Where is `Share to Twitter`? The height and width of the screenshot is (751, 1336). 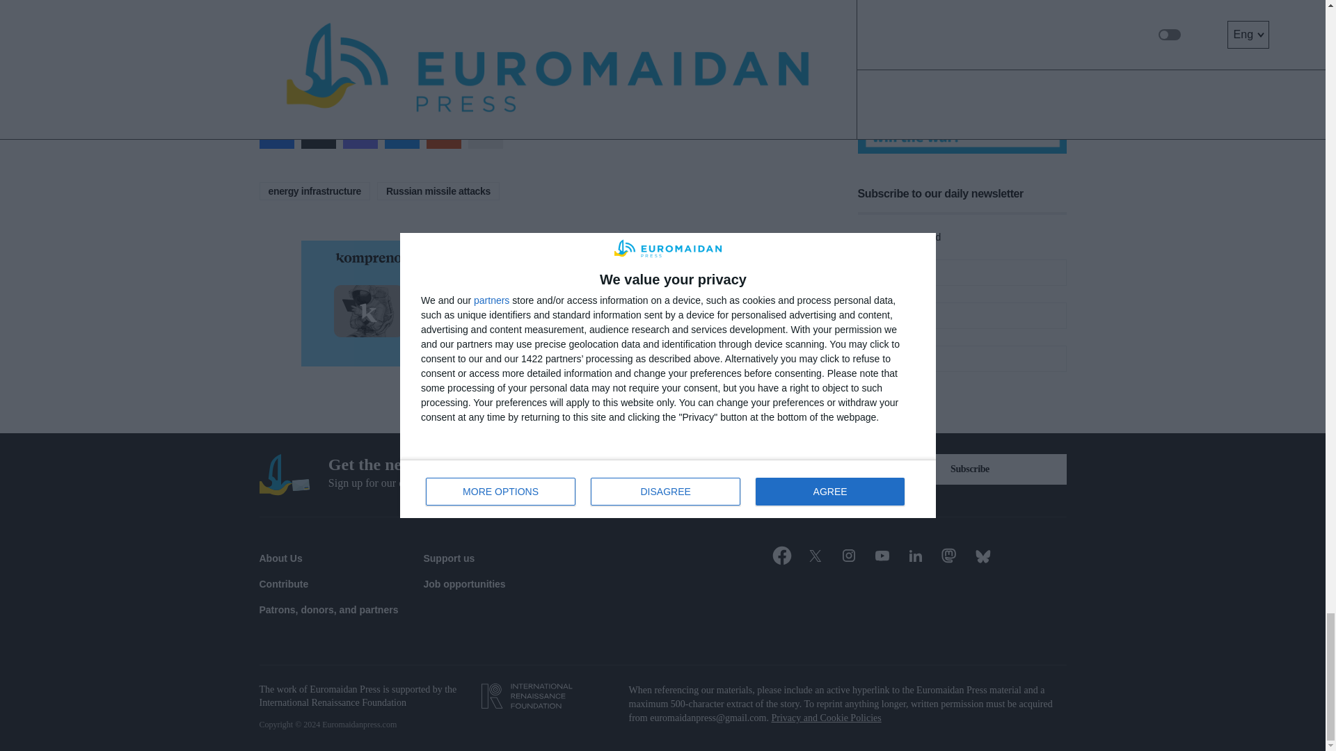 Share to Twitter is located at coordinates (317, 131).